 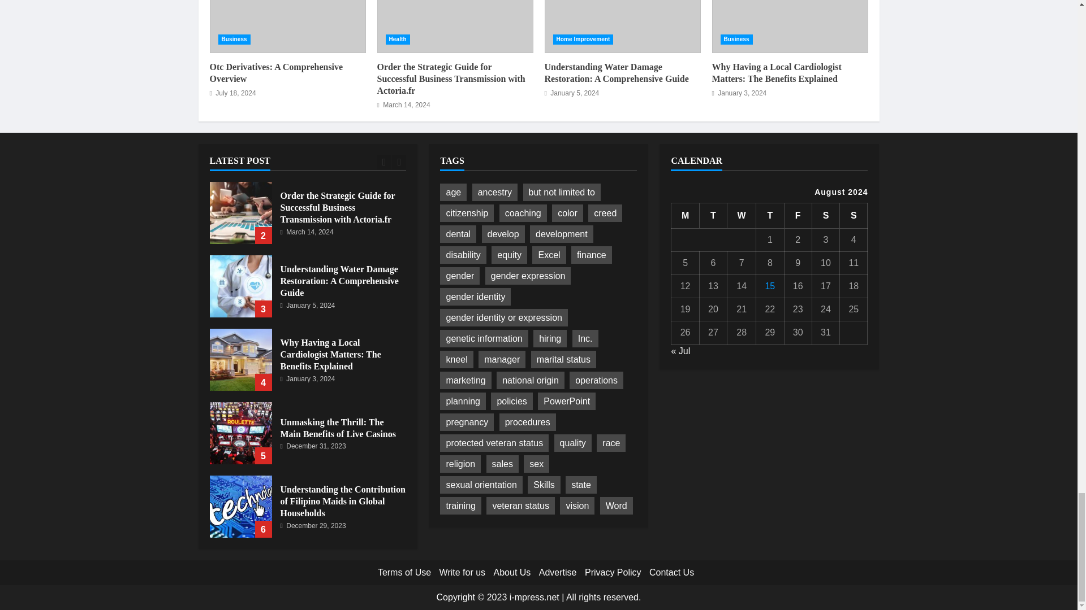 What do you see at coordinates (770, 216) in the screenshot?
I see `Thursday` at bounding box center [770, 216].